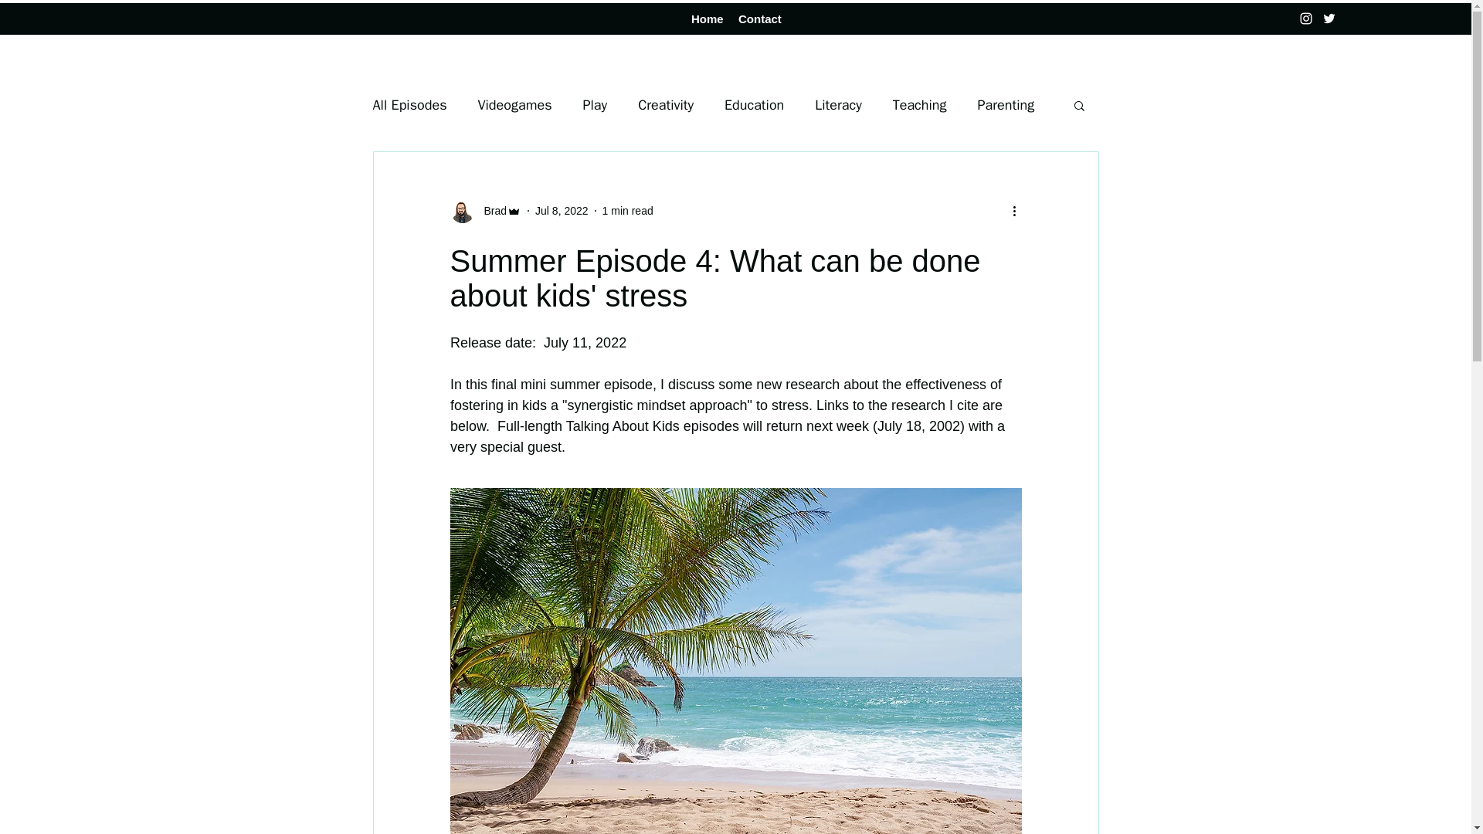 This screenshot has height=834, width=1483. Describe the element at coordinates (1006, 105) in the screenshot. I see `Parenting` at that location.